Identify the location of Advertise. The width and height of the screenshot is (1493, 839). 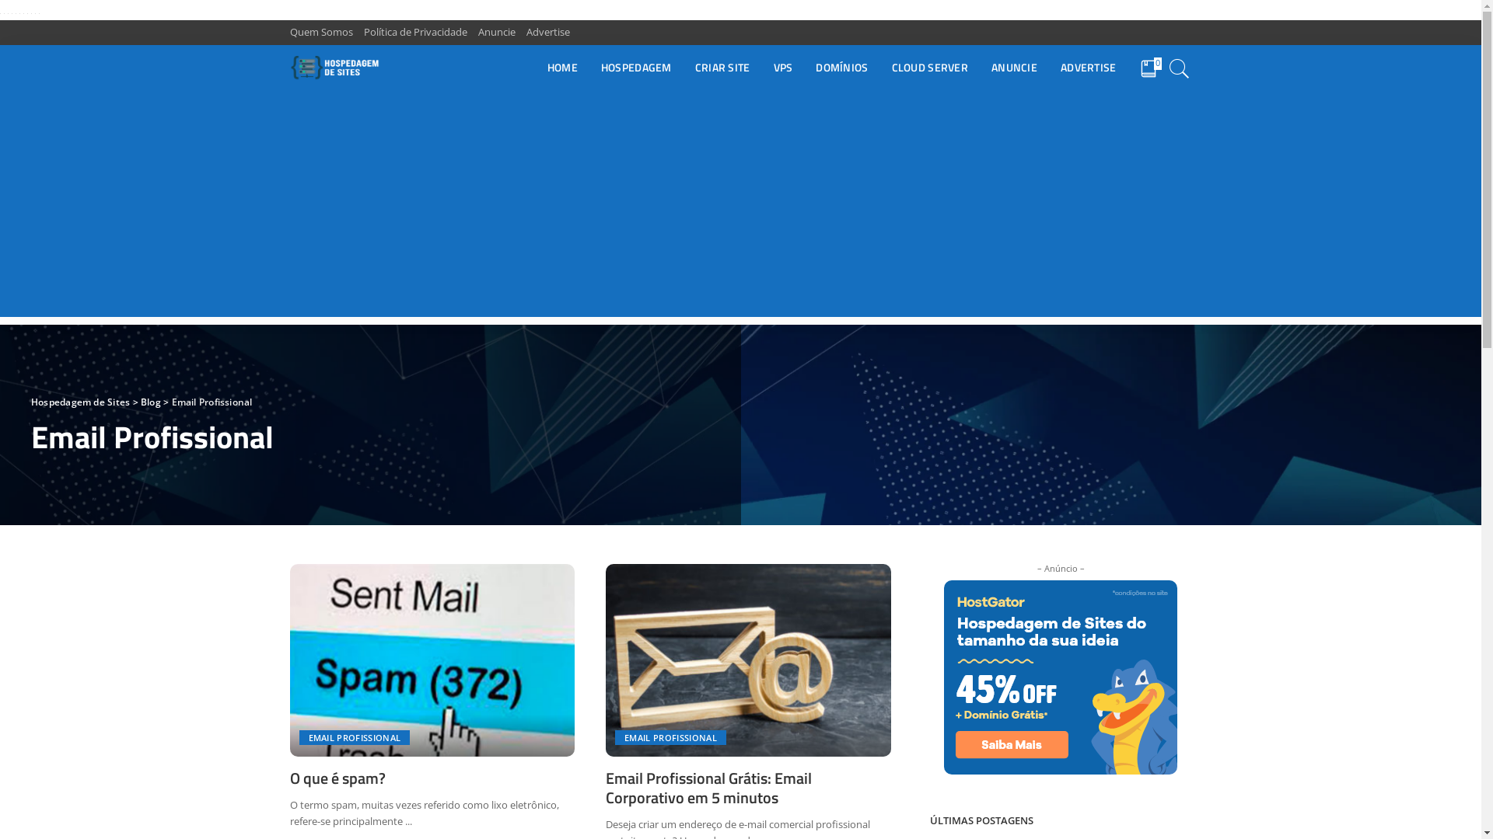
(548, 33).